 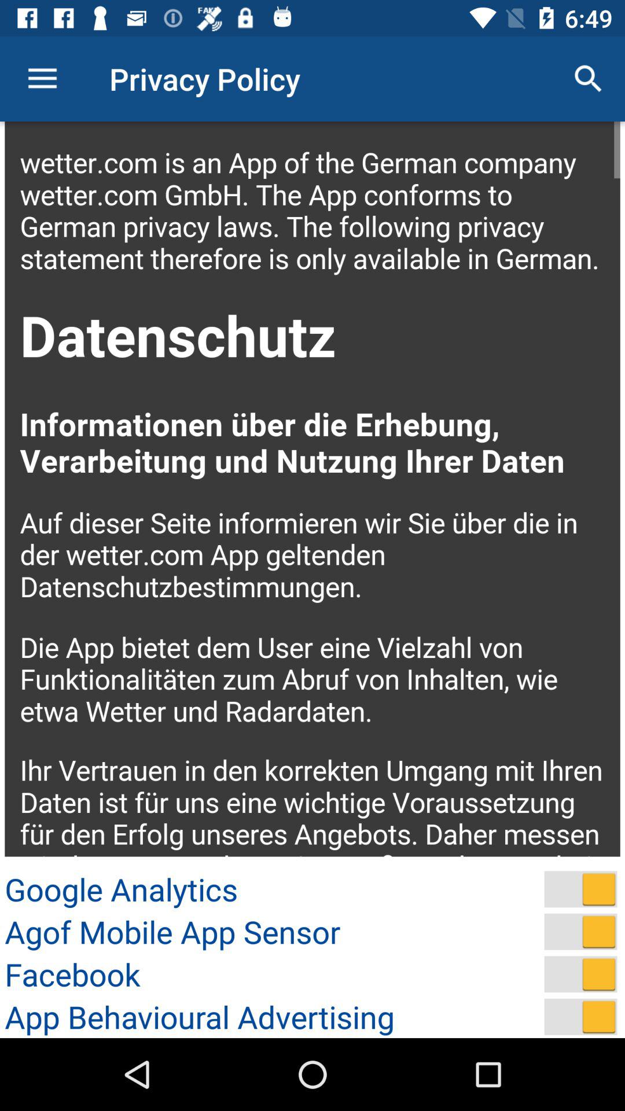 What do you see at coordinates (580, 974) in the screenshot?
I see `toggle facebook off` at bounding box center [580, 974].